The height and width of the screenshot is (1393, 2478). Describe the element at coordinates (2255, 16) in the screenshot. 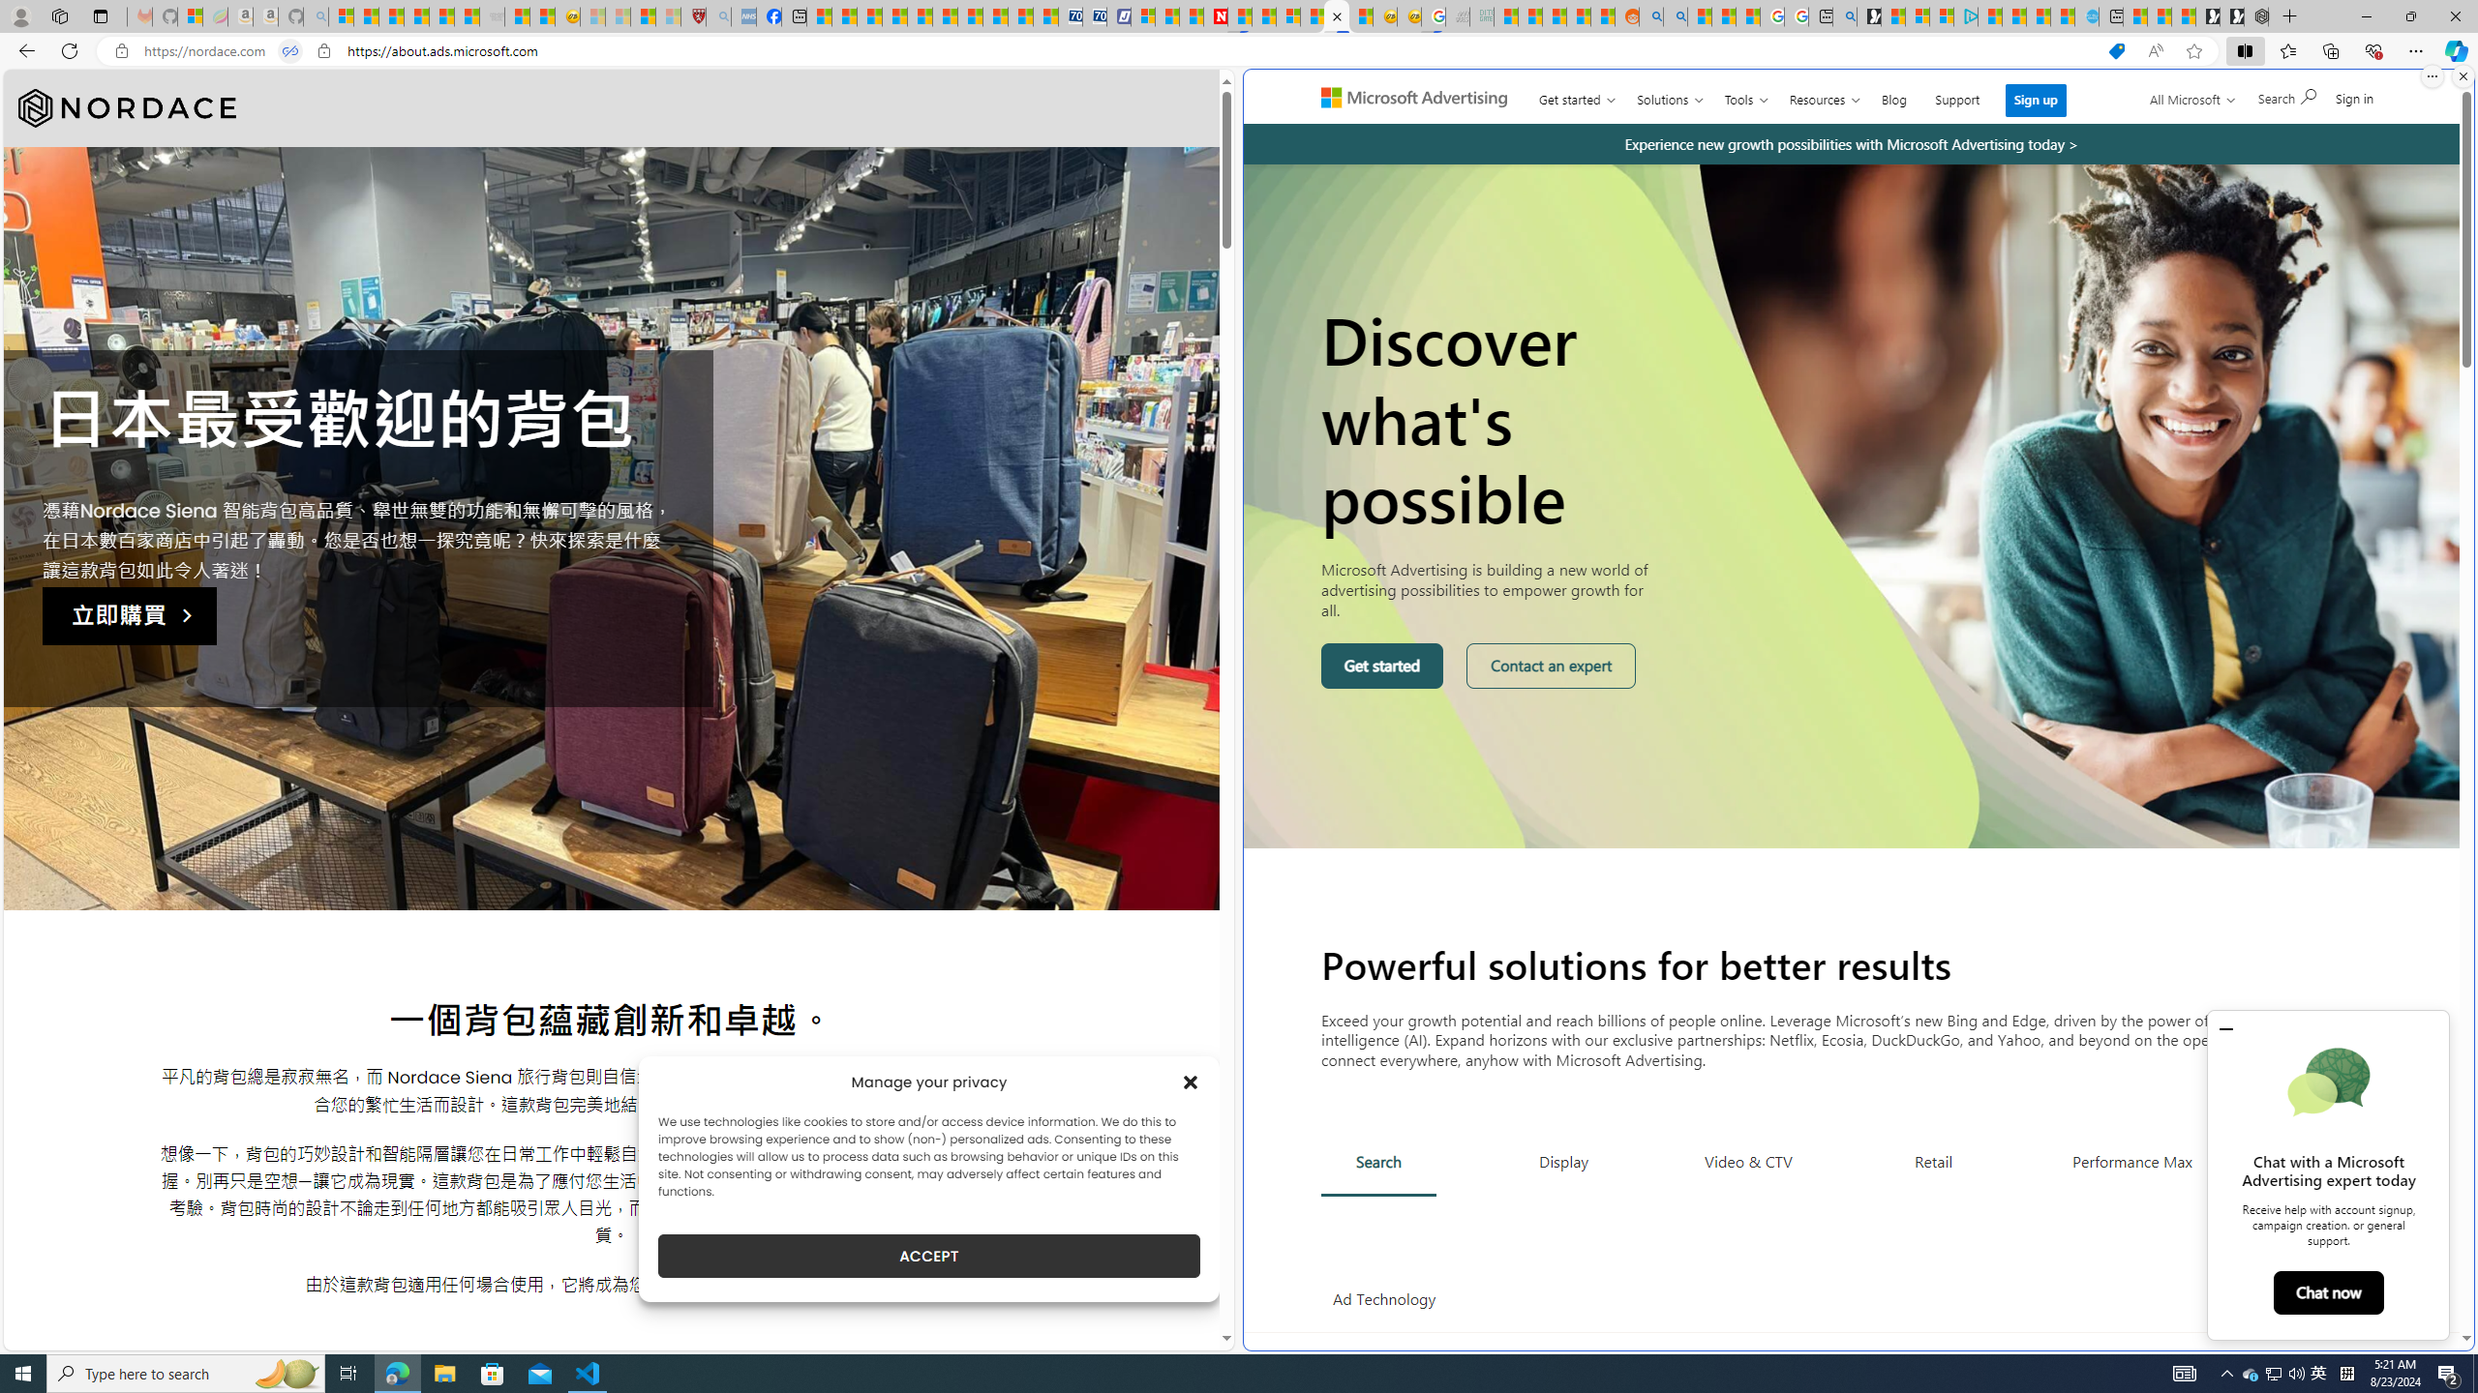

I see `Nordace - Nordace Siena Is Not An Ordinary Backpack` at that location.